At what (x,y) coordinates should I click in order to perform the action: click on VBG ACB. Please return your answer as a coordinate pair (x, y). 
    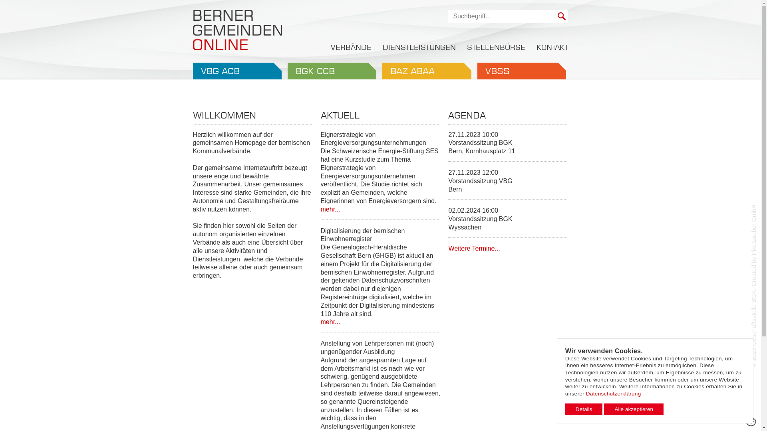
    Looking at the image, I should click on (237, 71).